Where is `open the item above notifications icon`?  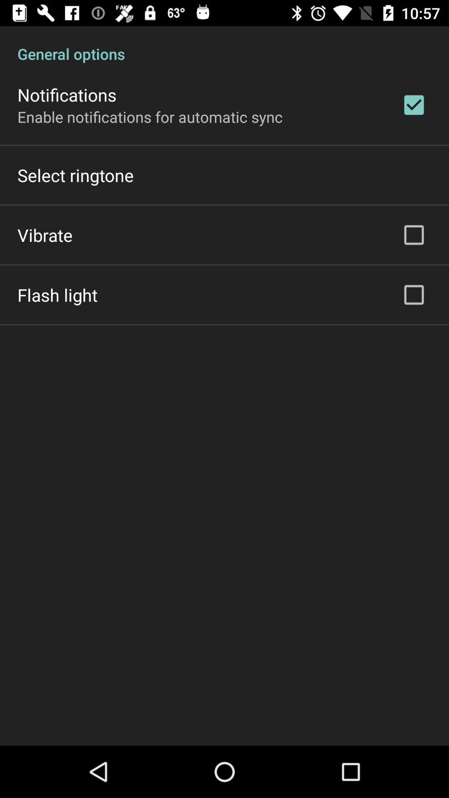 open the item above notifications icon is located at coordinates (224, 45).